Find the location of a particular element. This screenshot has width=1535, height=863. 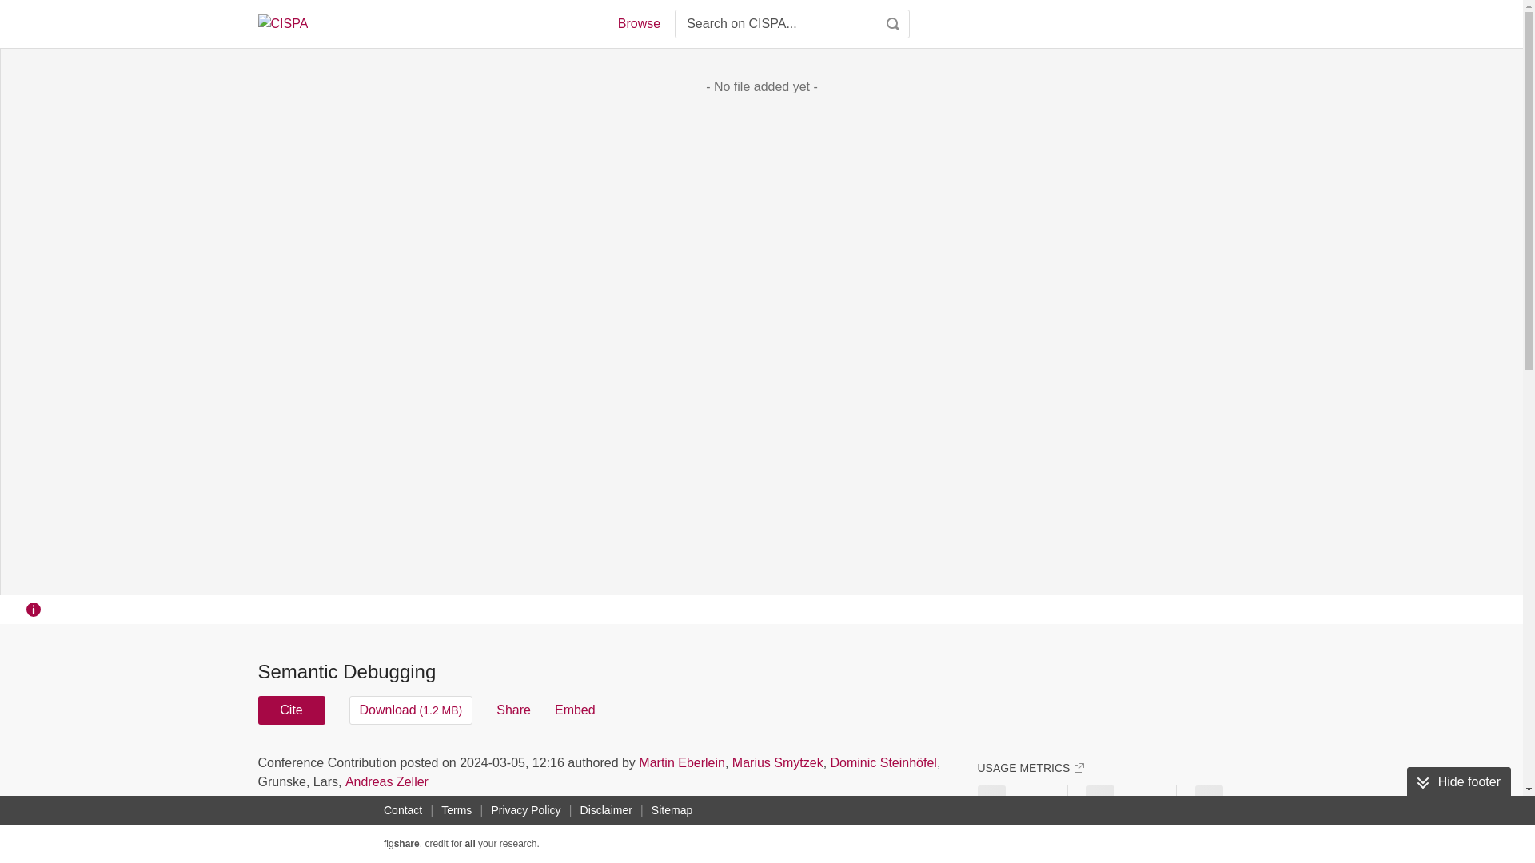

Andreas Zeller is located at coordinates (387, 781).